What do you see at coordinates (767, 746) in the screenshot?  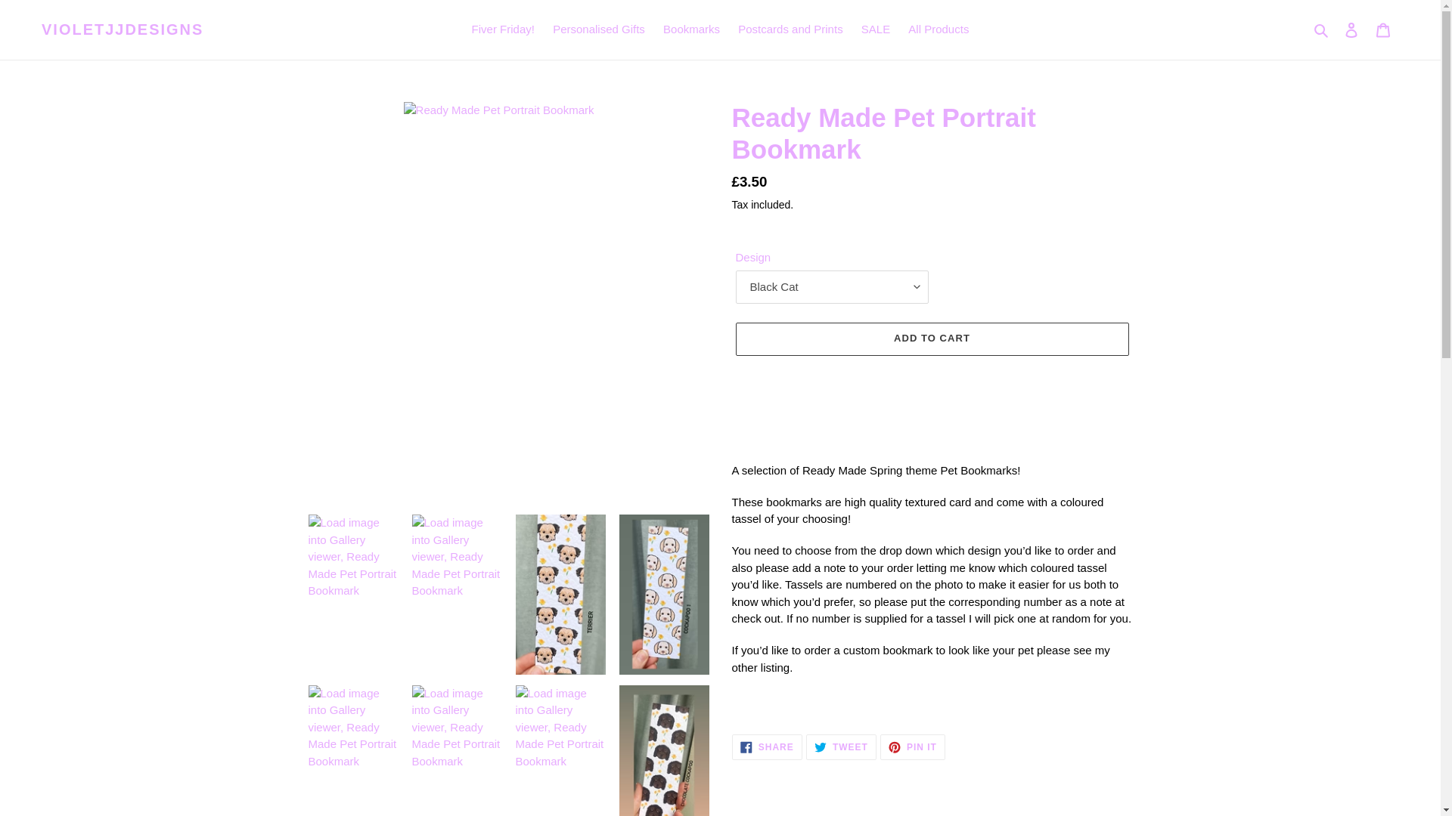 I see `Log in` at bounding box center [767, 746].